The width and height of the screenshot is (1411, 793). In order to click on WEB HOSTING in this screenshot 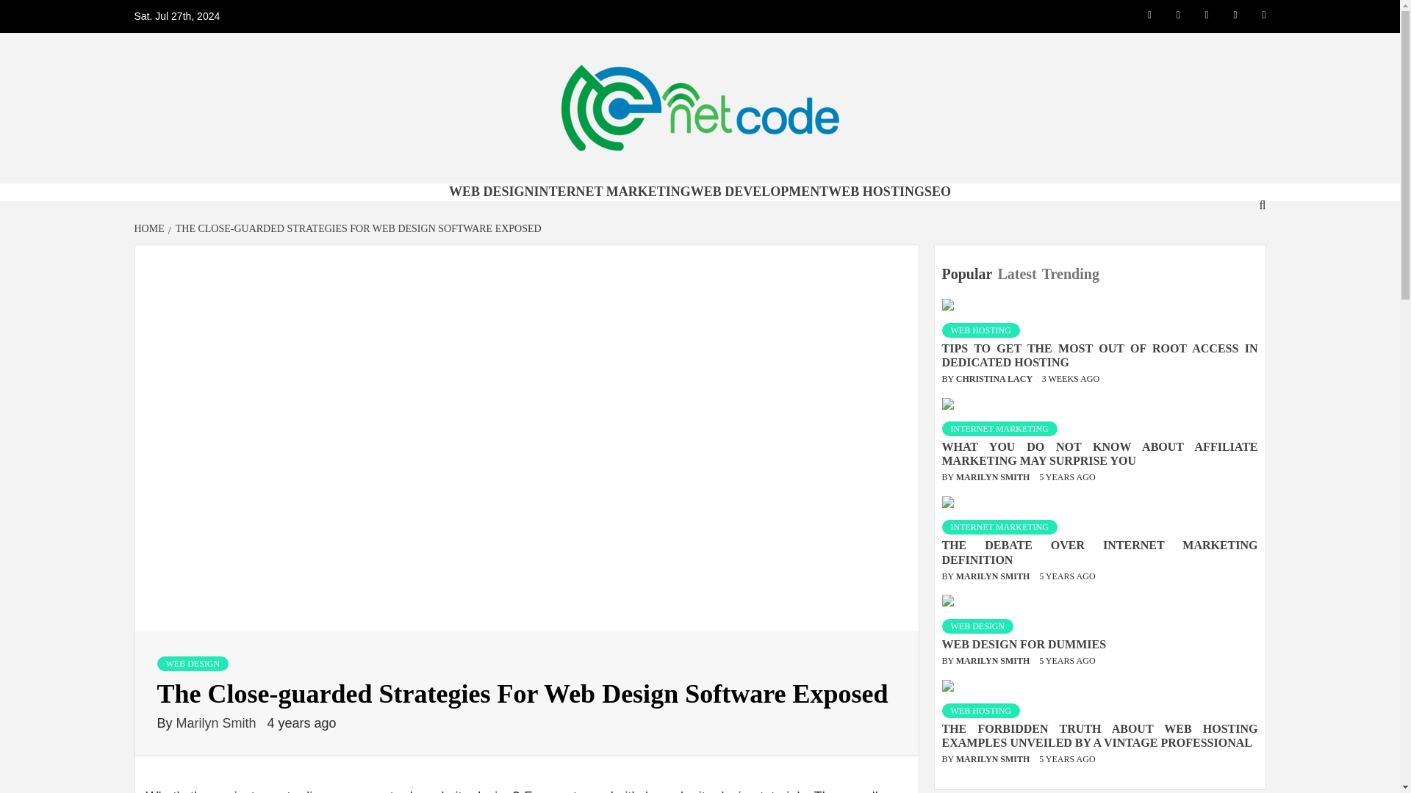, I will do `click(981, 330)`.